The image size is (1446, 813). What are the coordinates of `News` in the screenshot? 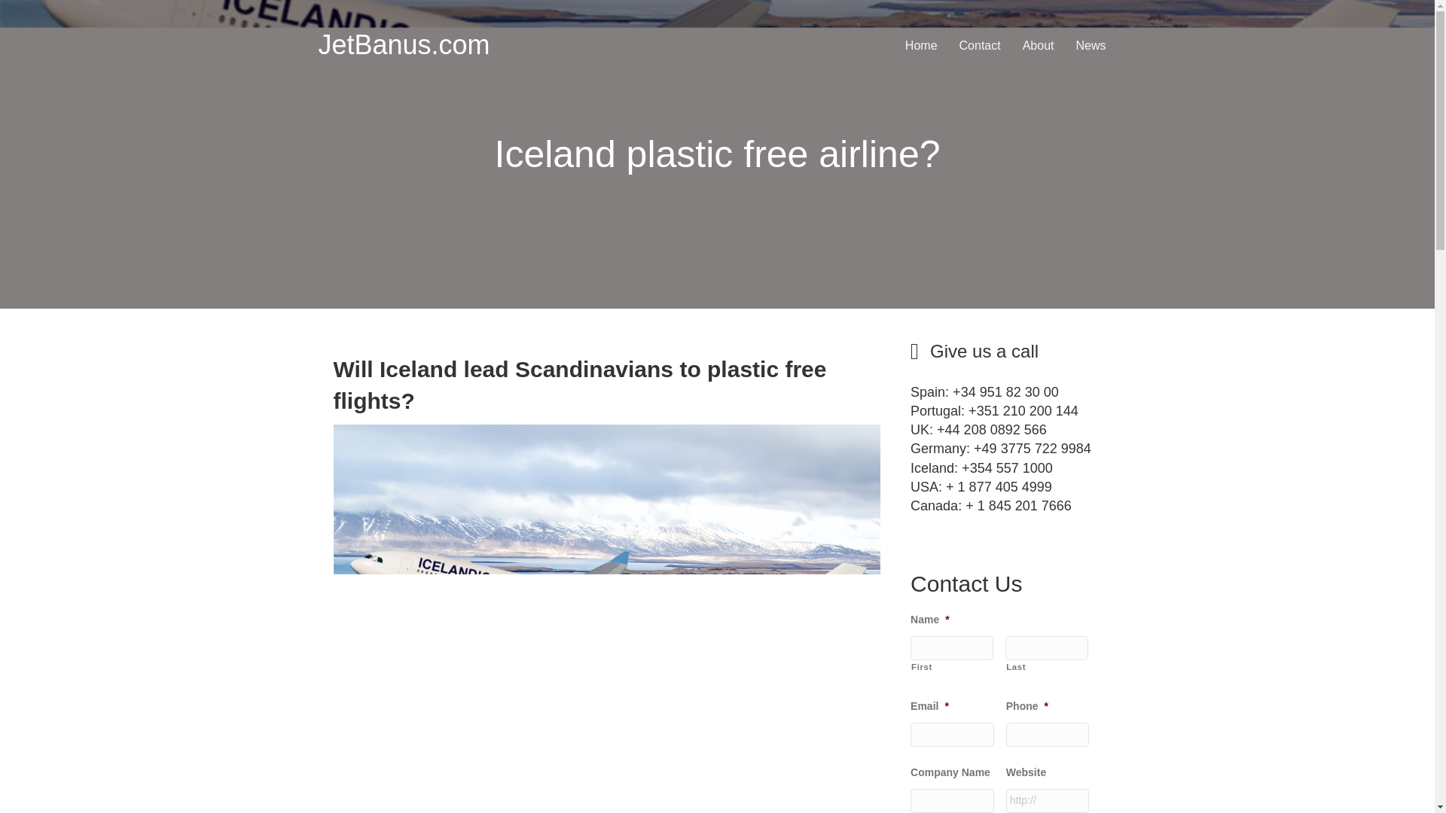 It's located at (1091, 45).